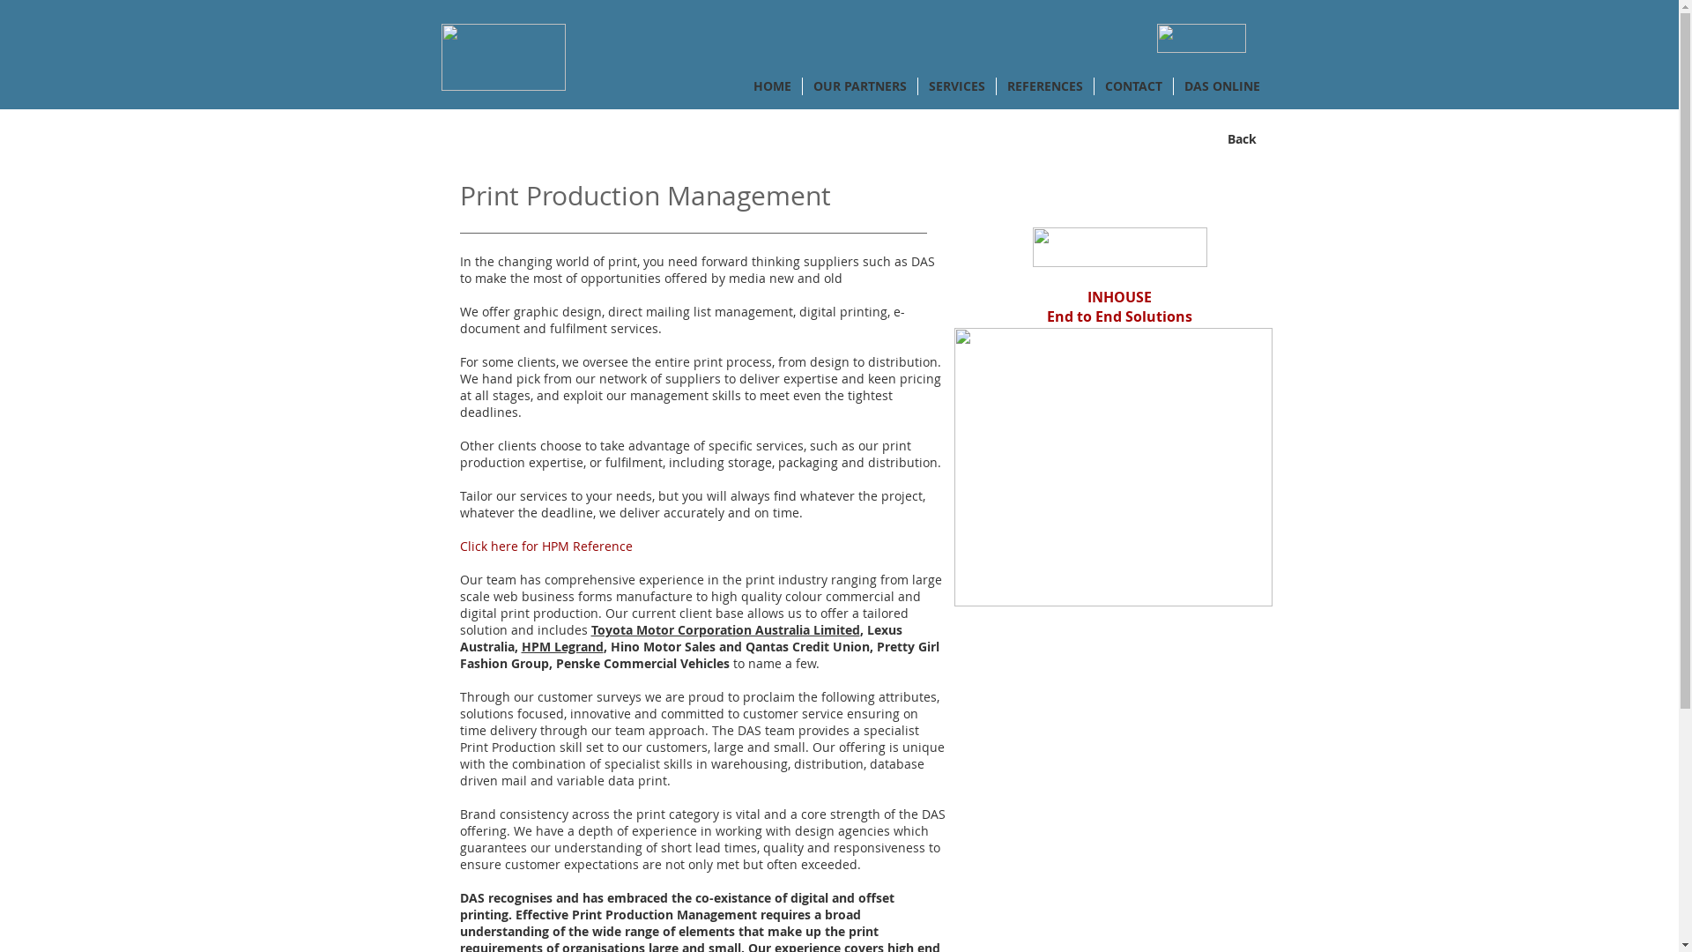 Image resolution: width=1692 pixels, height=952 pixels. Describe the element at coordinates (724, 629) in the screenshot. I see `Toyota Motor Corporation Australia Limited` at that location.